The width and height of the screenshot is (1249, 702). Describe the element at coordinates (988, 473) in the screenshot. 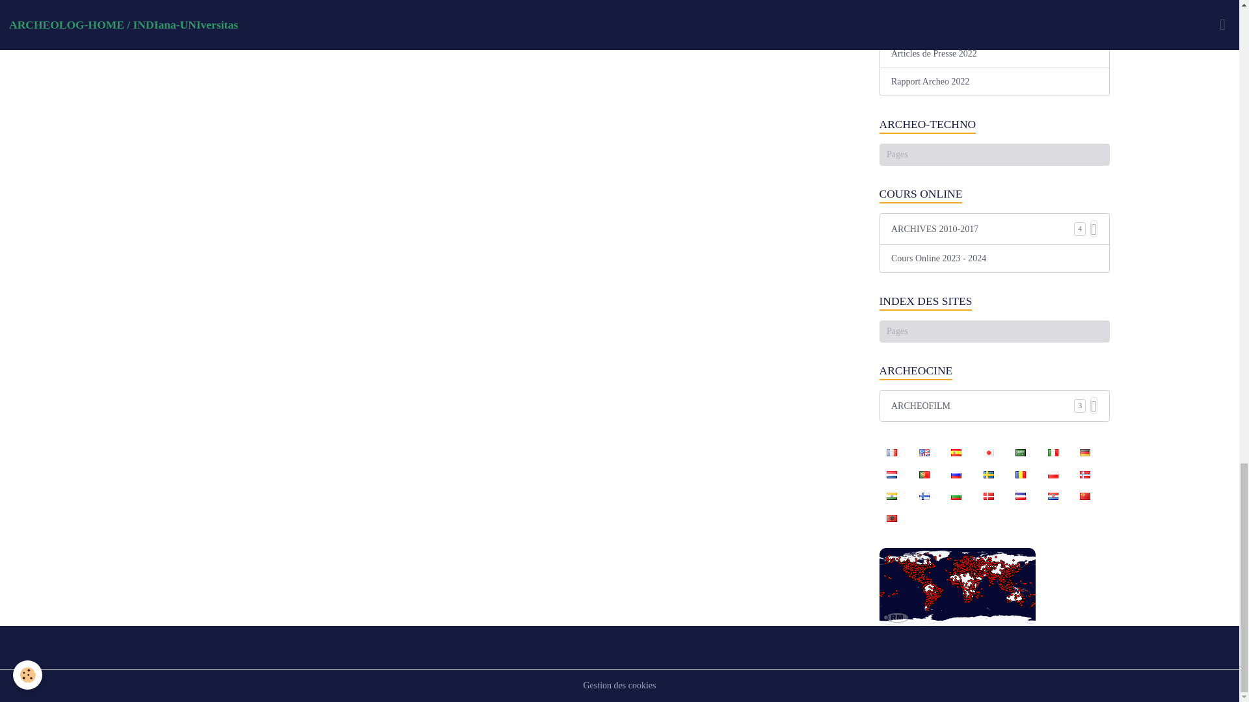

I see `Swedish` at that location.